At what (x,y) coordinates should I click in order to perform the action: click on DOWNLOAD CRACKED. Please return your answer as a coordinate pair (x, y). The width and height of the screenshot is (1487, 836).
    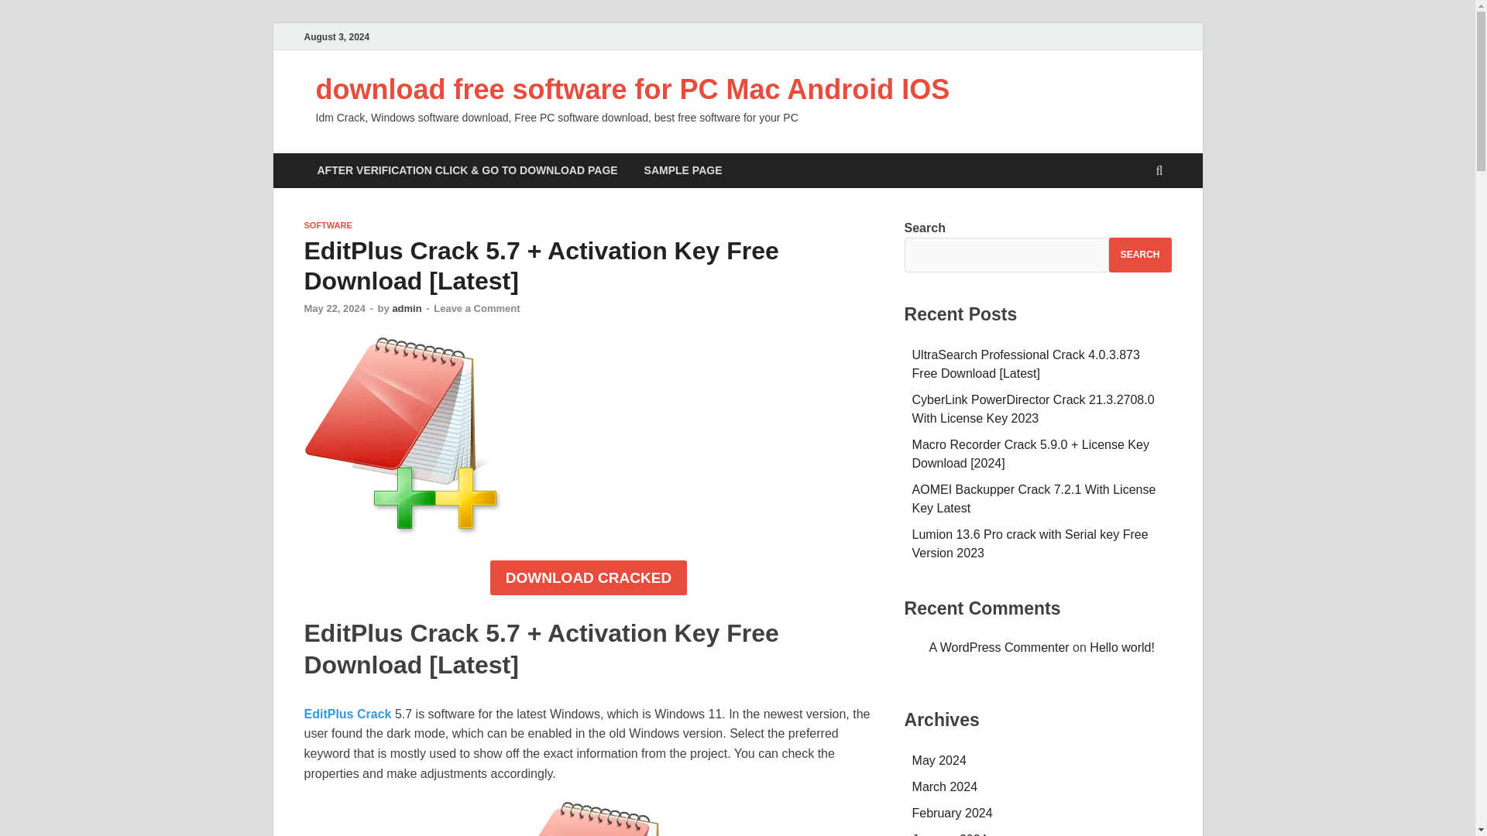
    Looking at the image, I should click on (589, 577).